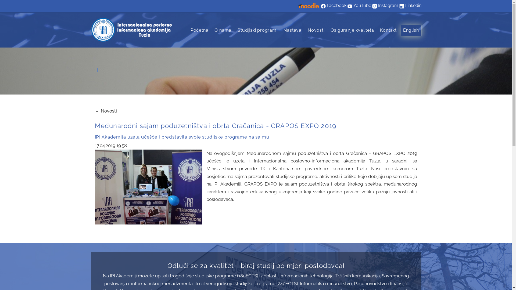 This screenshot has height=290, width=516. Describe the element at coordinates (388, 6) in the screenshot. I see `Instagram` at that location.